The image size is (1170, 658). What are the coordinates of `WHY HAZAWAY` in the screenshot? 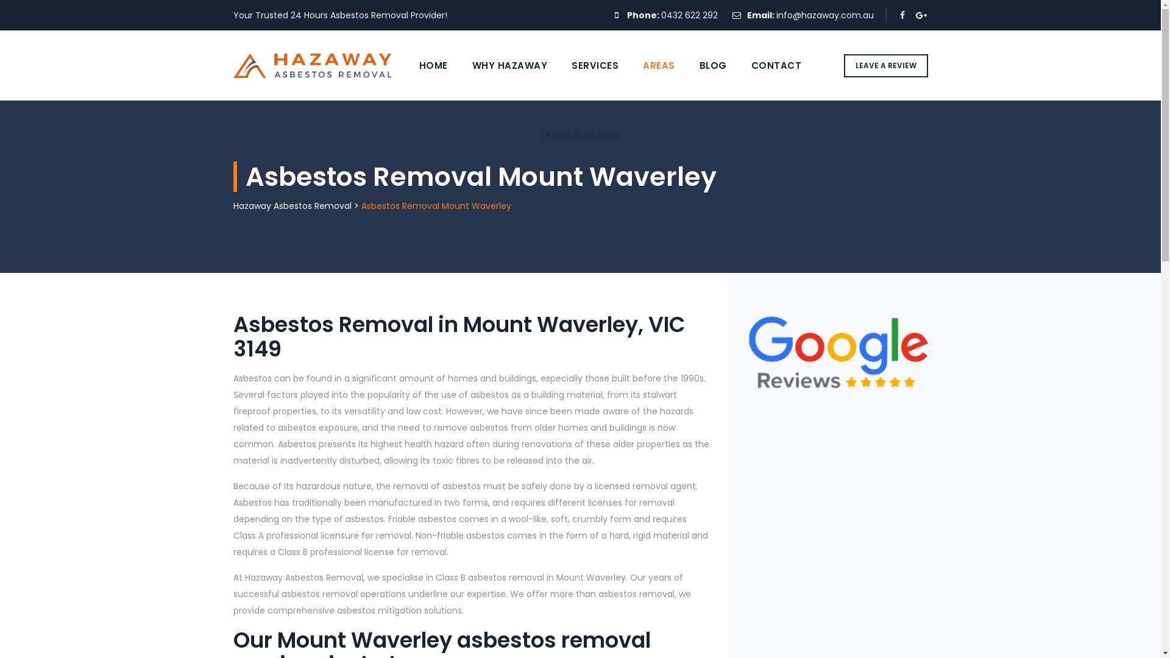 It's located at (510, 66).